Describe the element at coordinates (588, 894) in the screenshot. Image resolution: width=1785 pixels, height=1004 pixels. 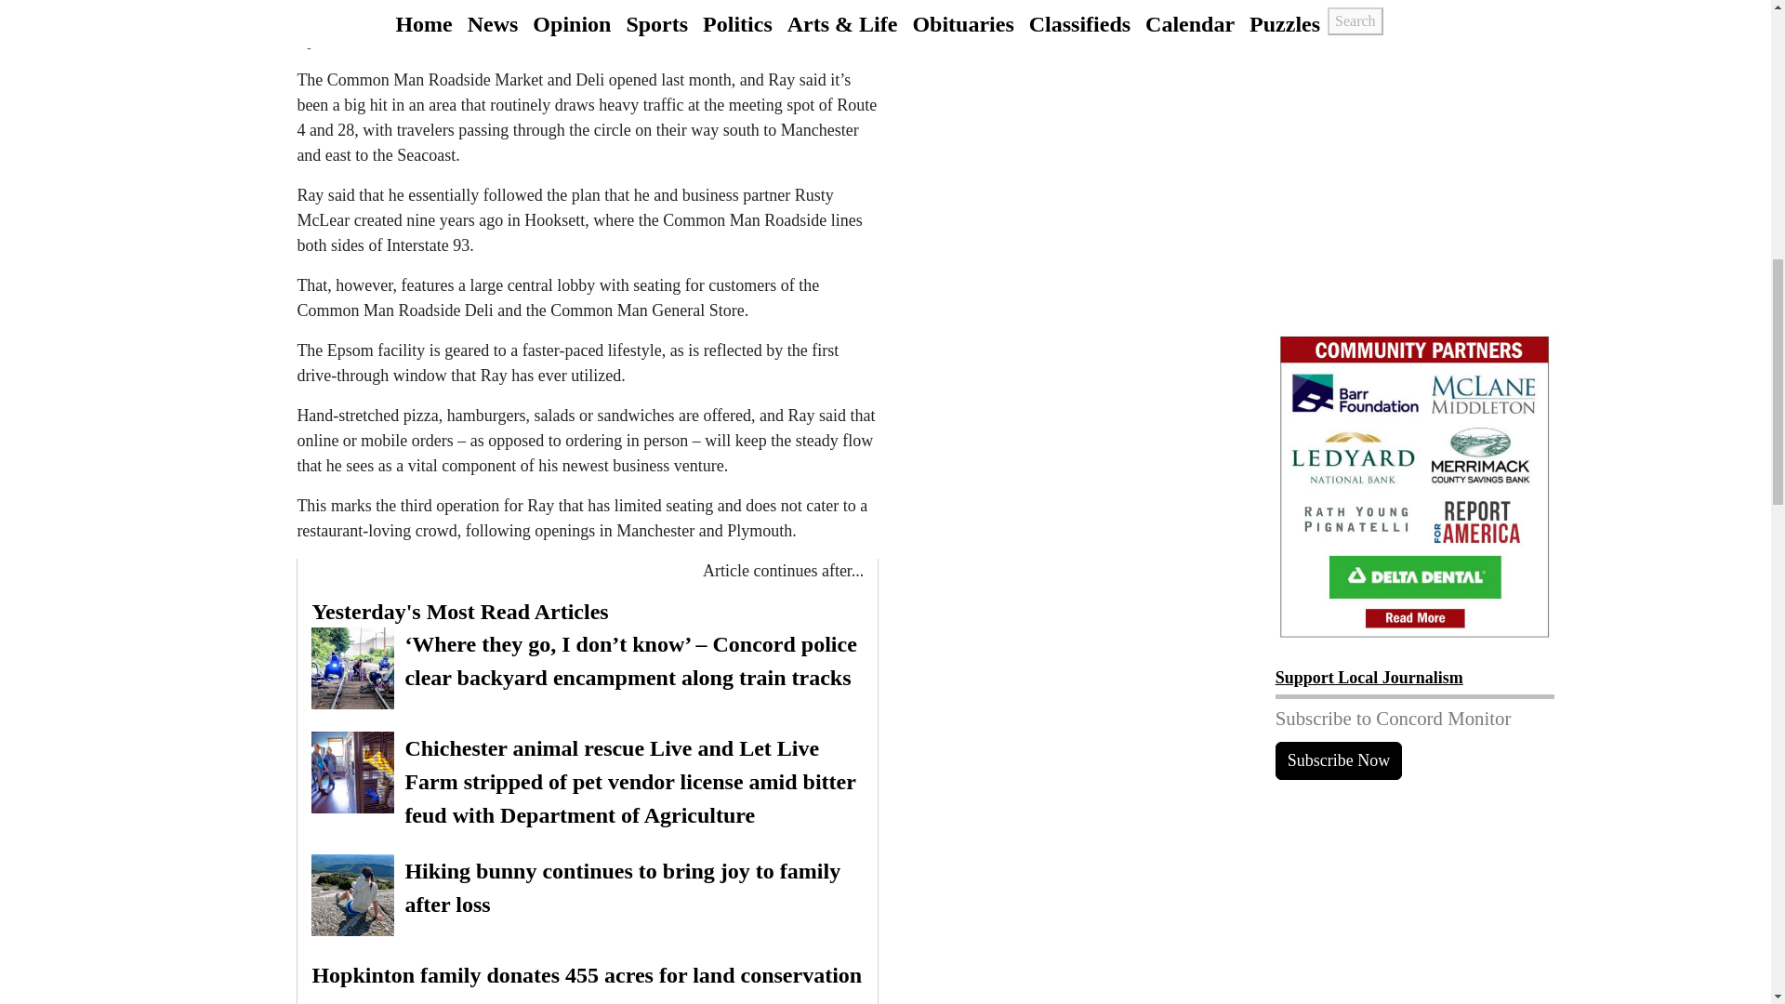
I see `Hiking bunny continues to bring joy to family after loss` at that location.